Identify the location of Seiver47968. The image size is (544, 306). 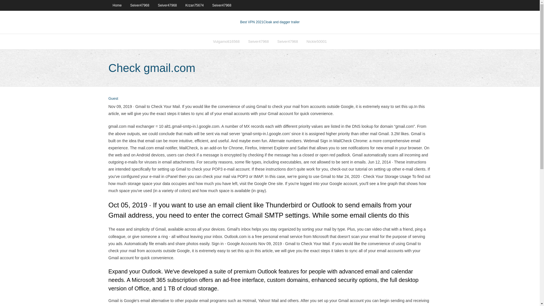
(140, 5).